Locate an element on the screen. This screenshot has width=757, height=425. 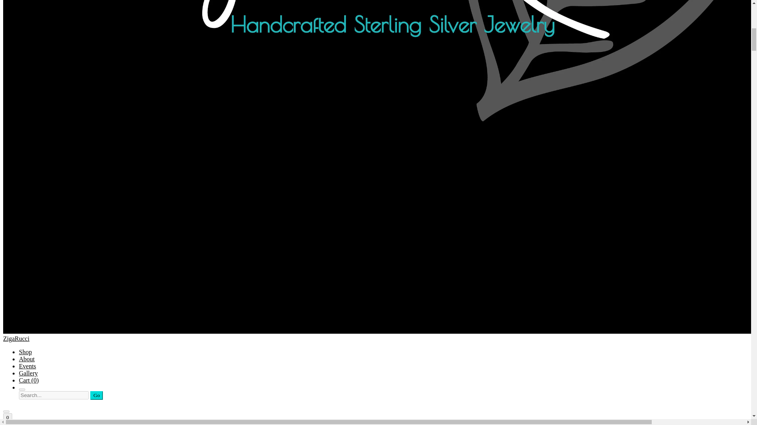
Shop is located at coordinates (25, 352).